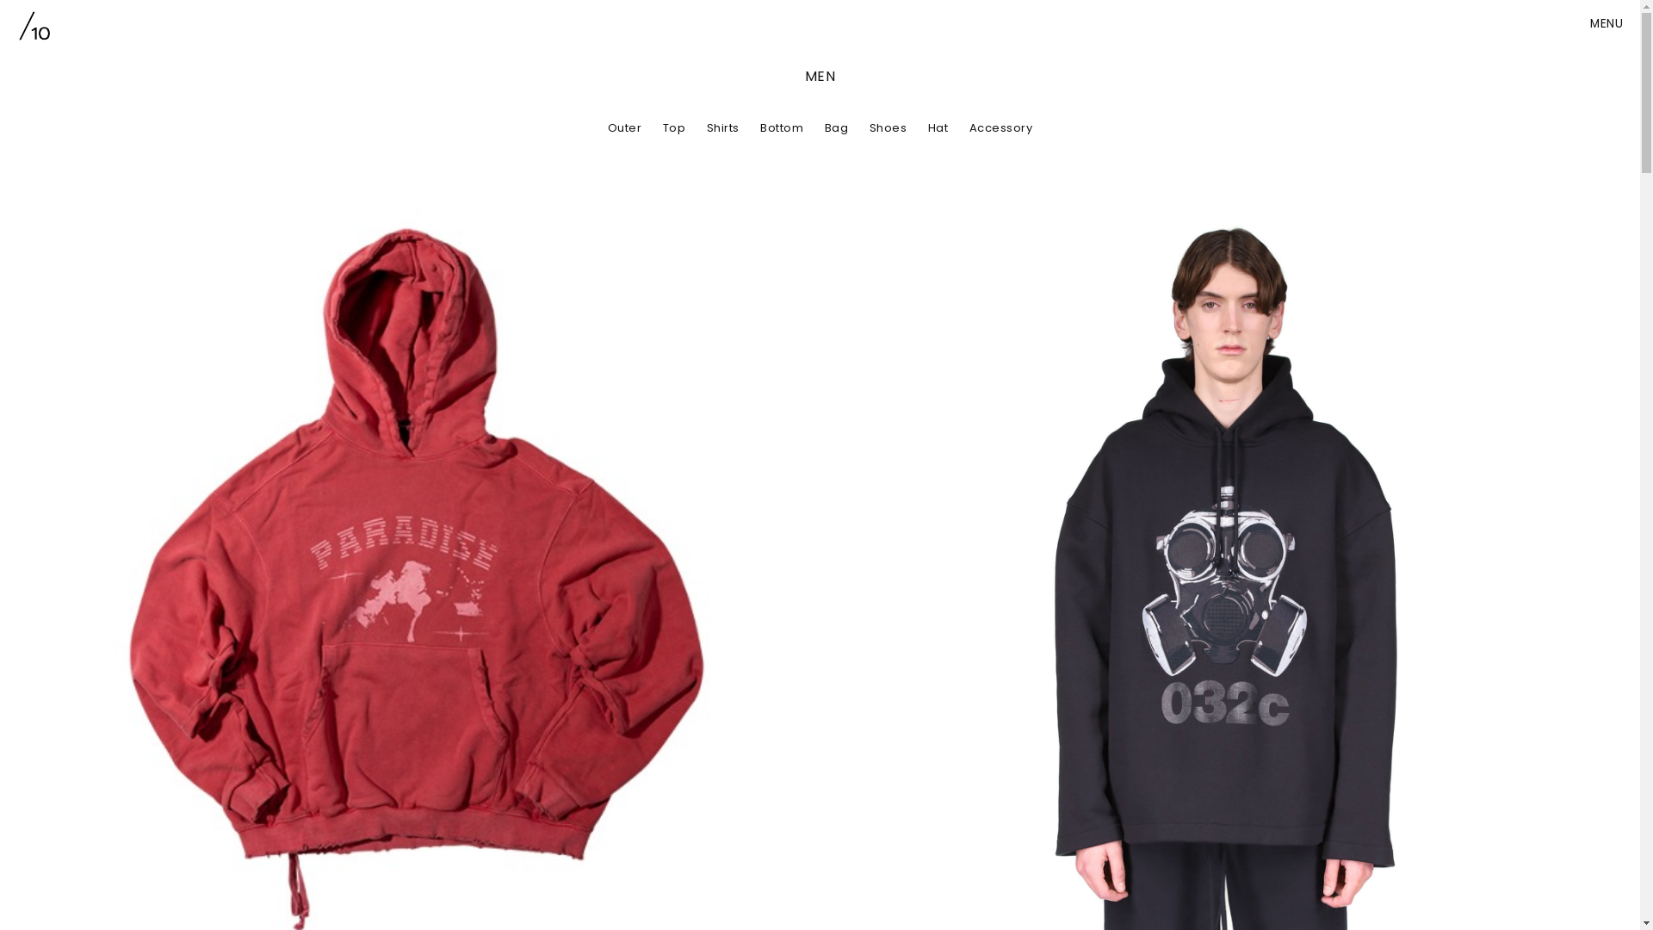 The image size is (1653, 930). Describe the element at coordinates (1607, 24) in the screenshot. I see `MENU` at that location.